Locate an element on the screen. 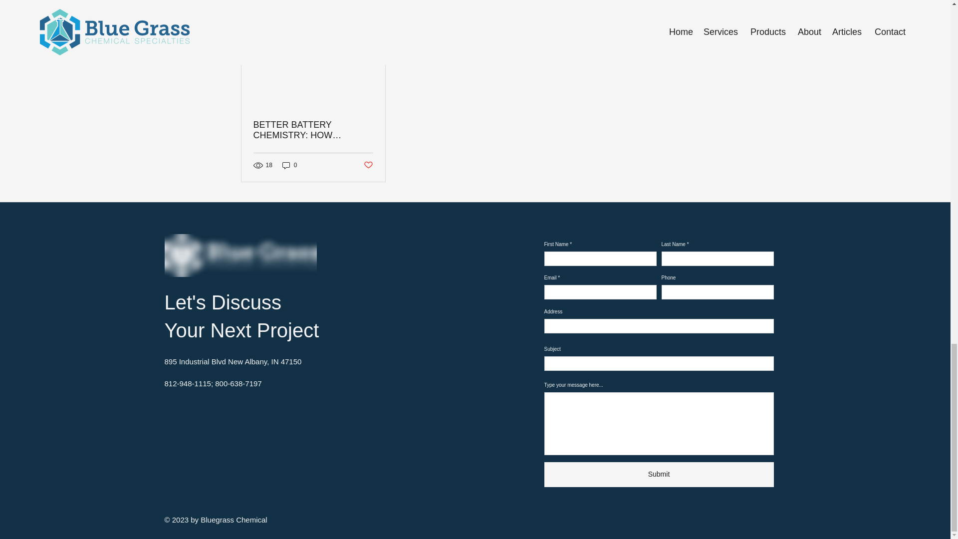 This screenshot has width=958, height=539. See All is located at coordinates (699, 9).